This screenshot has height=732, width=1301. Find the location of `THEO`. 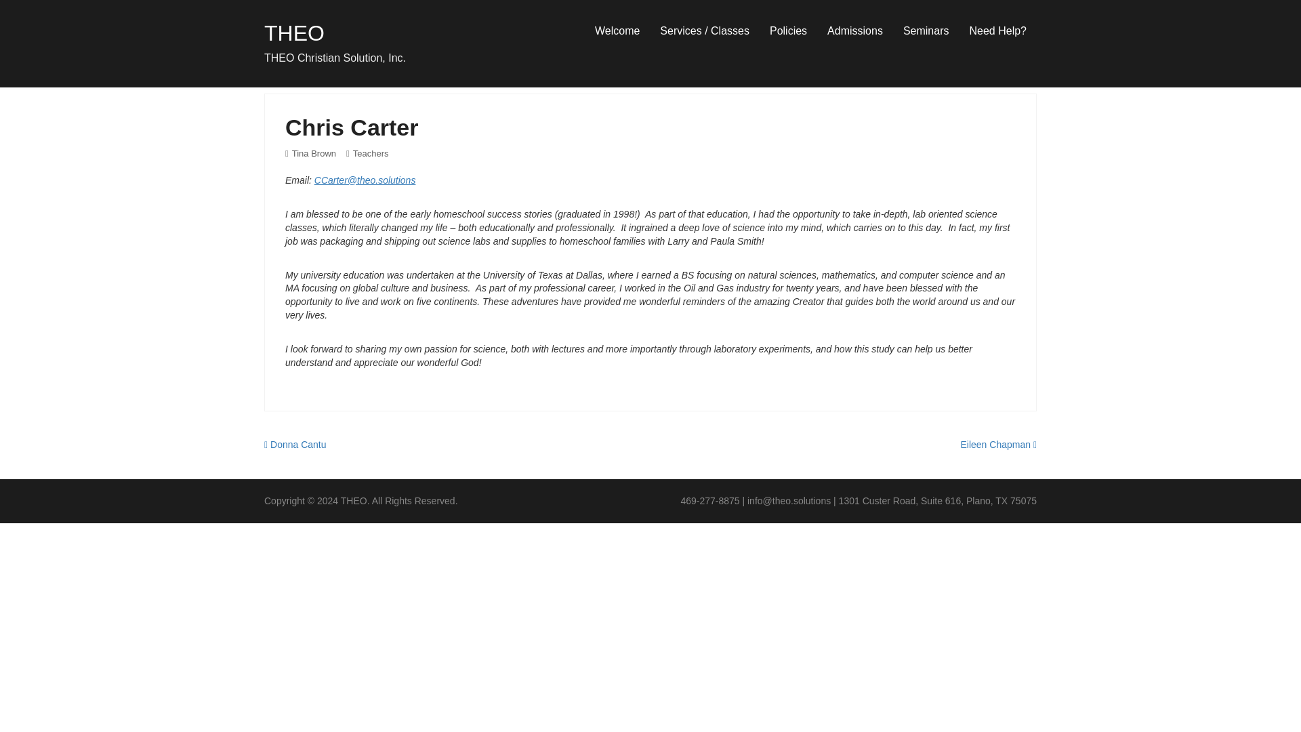

THEO is located at coordinates (354, 501).